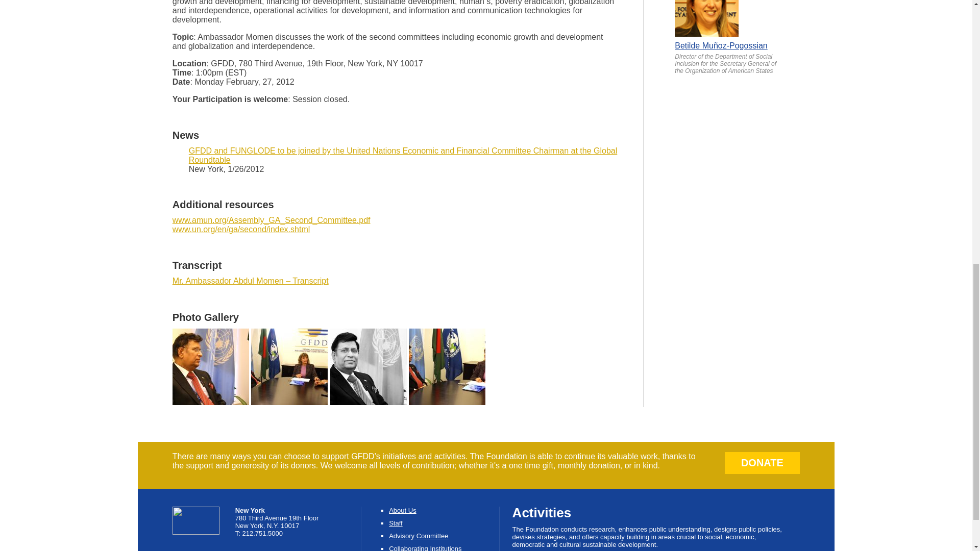 This screenshot has height=551, width=980. What do you see at coordinates (402, 510) in the screenshot?
I see `About Us` at bounding box center [402, 510].